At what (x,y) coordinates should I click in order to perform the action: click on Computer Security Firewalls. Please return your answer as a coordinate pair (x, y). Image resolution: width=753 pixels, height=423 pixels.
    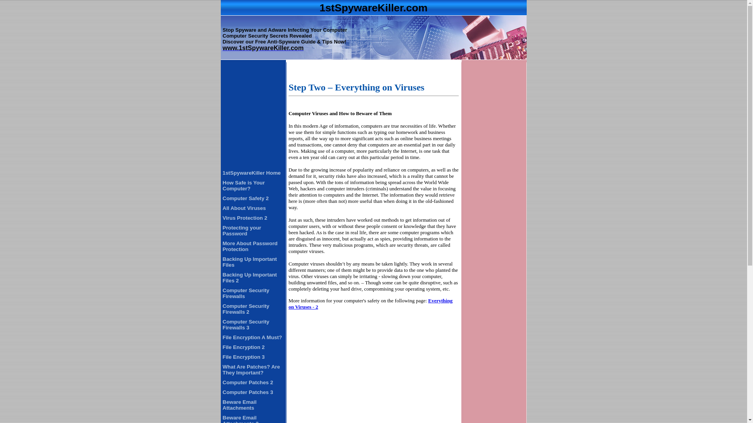
    Looking at the image, I should click on (246, 293).